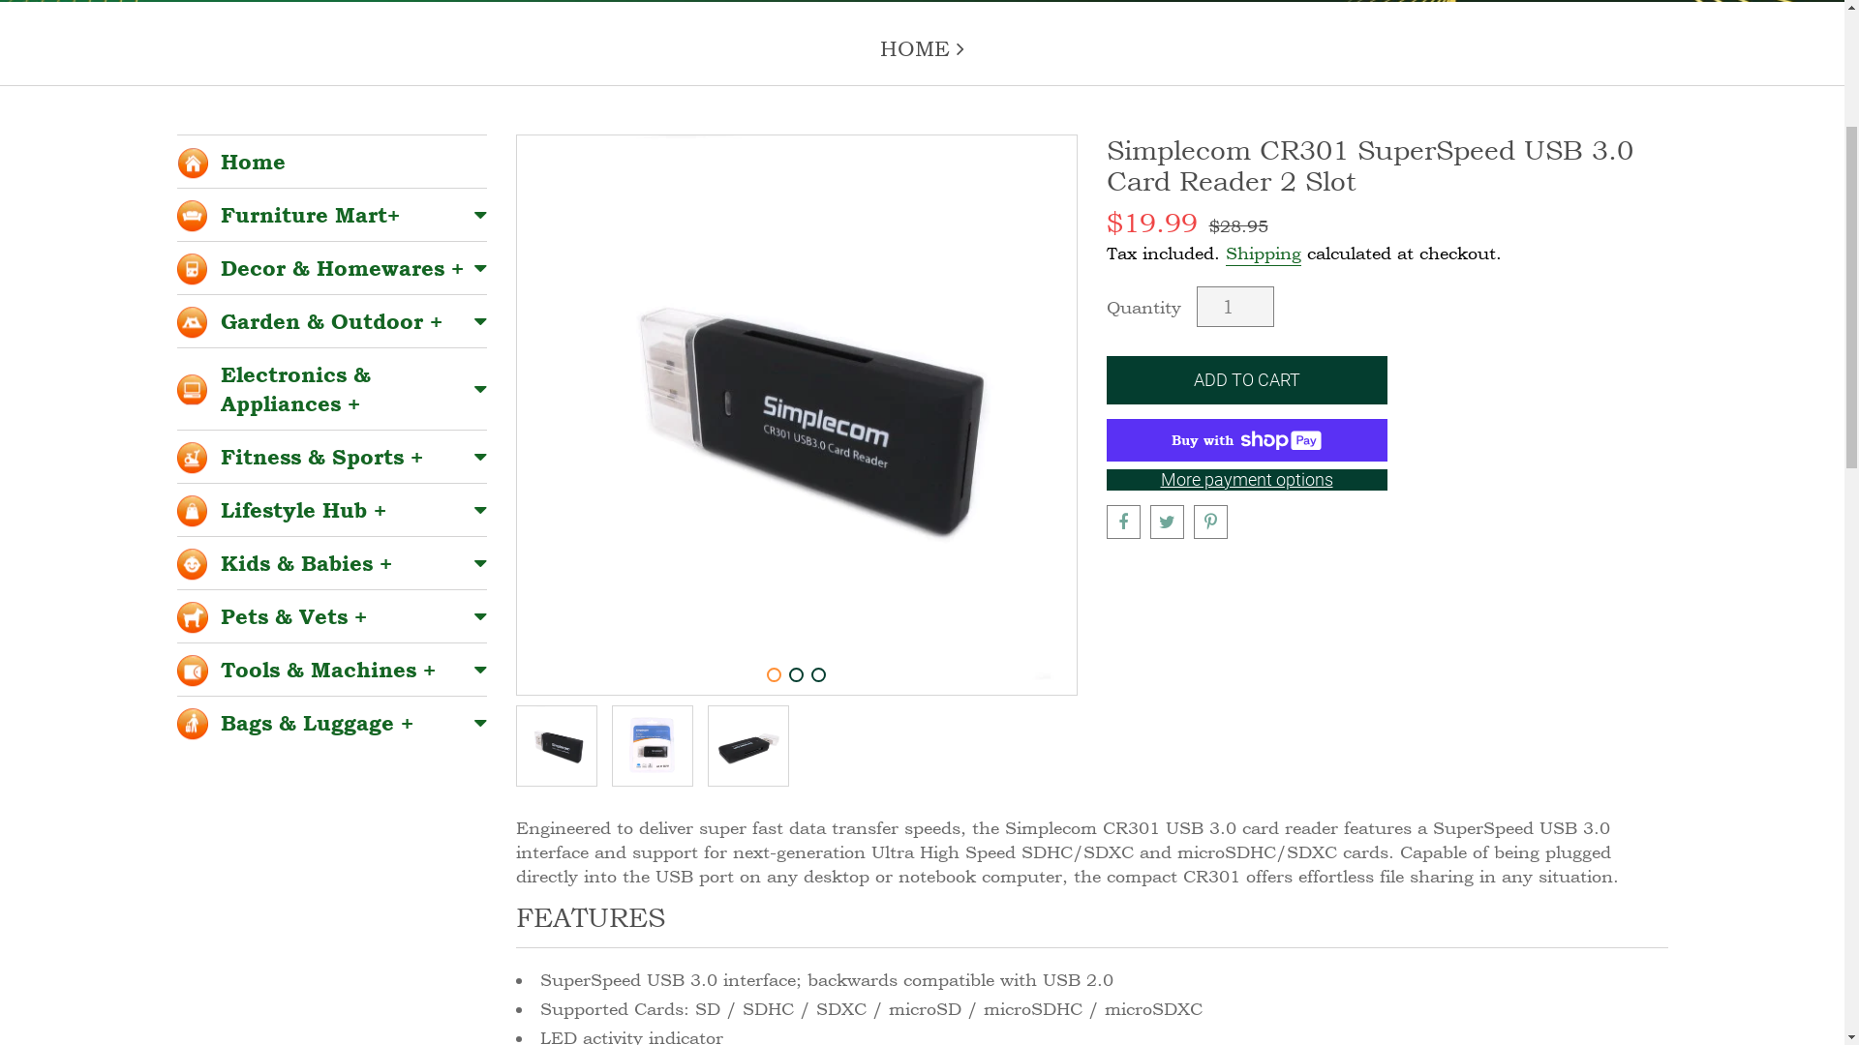 The width and height of the screenshot is (1859, 1045). I want to click on Home, so click(1409, 161).